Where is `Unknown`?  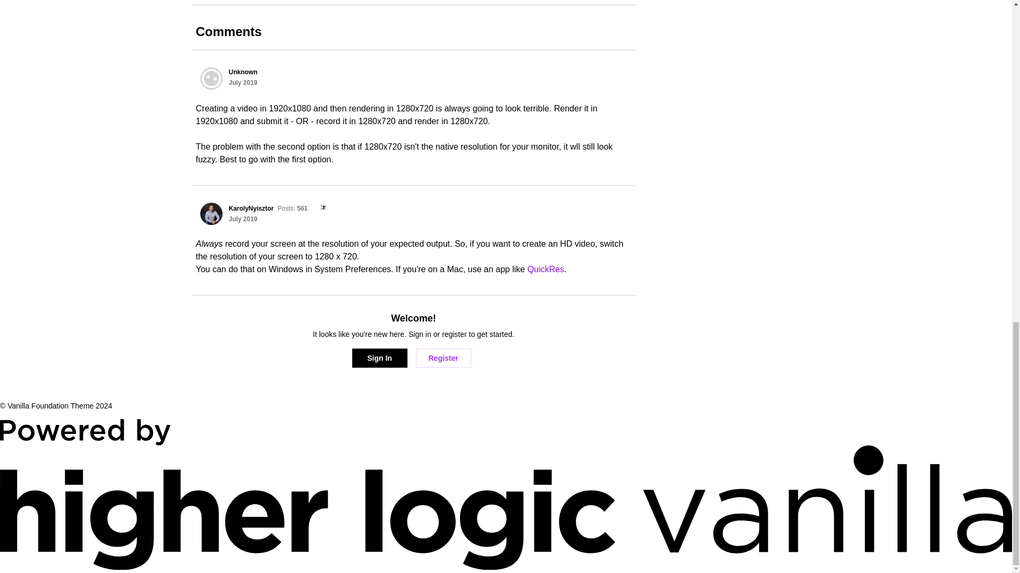 Unknown is located at coordinates (211, 79).